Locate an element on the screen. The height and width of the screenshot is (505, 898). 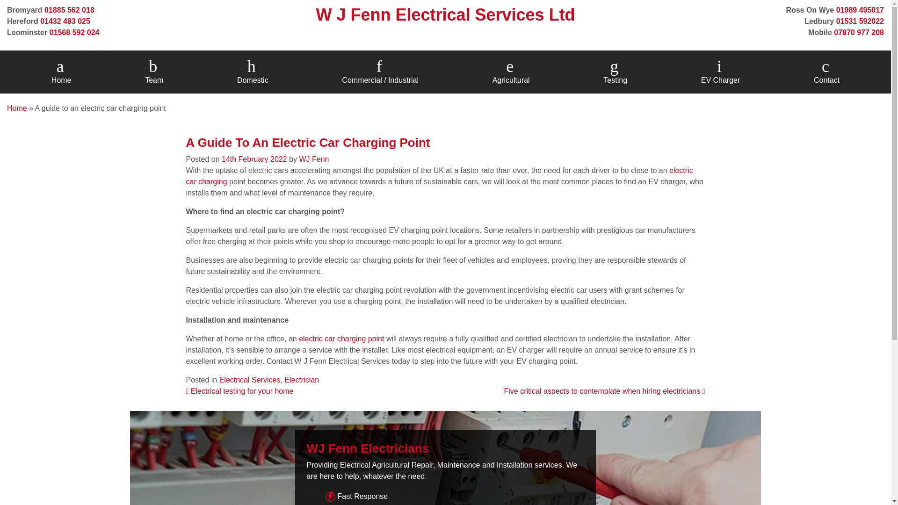
 Agricultural is located at coordinates (511, 72).